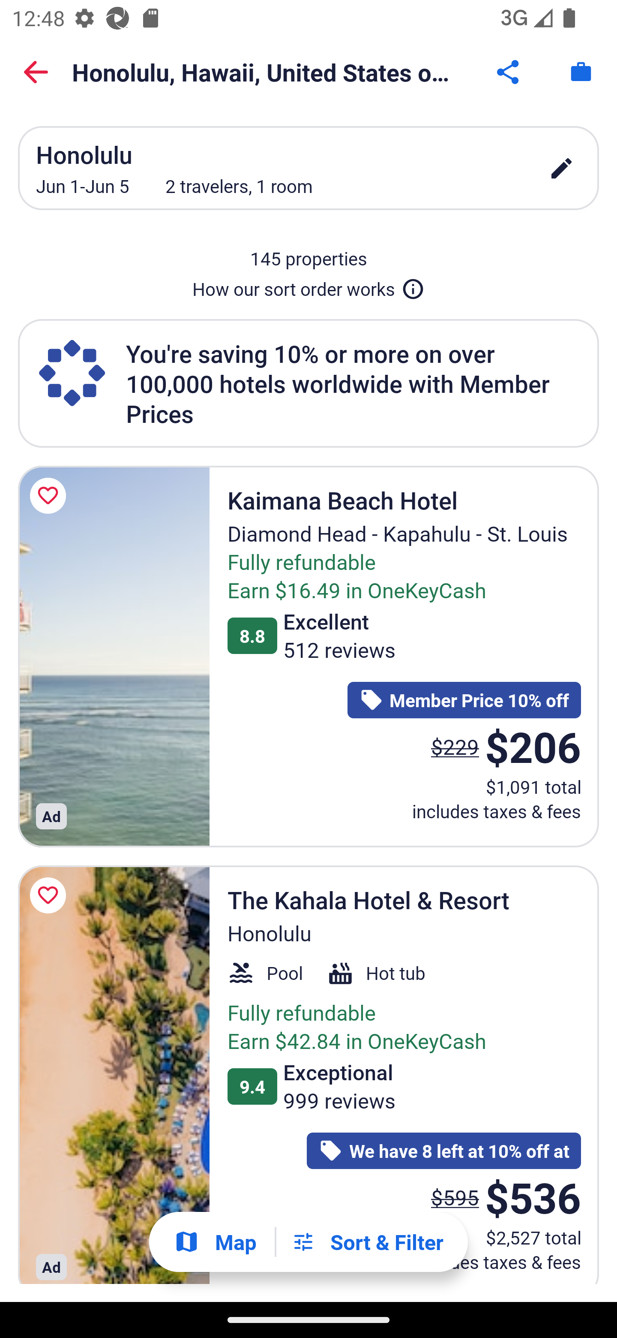  I want to click on The Kahala Hotel & Resort, so click(114, 1075).